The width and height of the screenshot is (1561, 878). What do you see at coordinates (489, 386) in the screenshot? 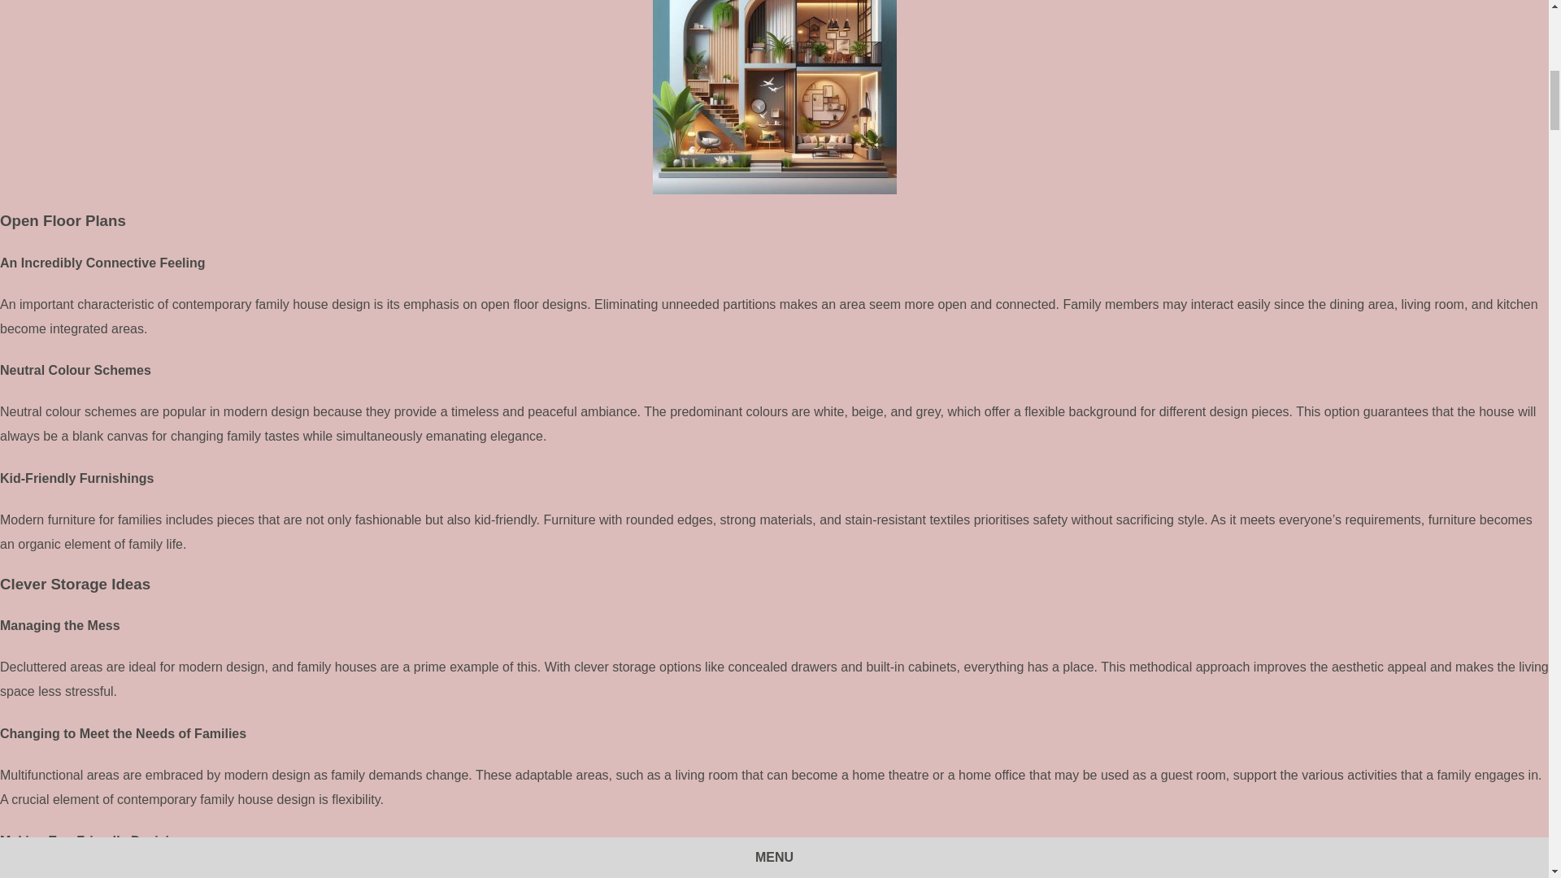
I see `PROJECTS` at bounding box center [489, 386].